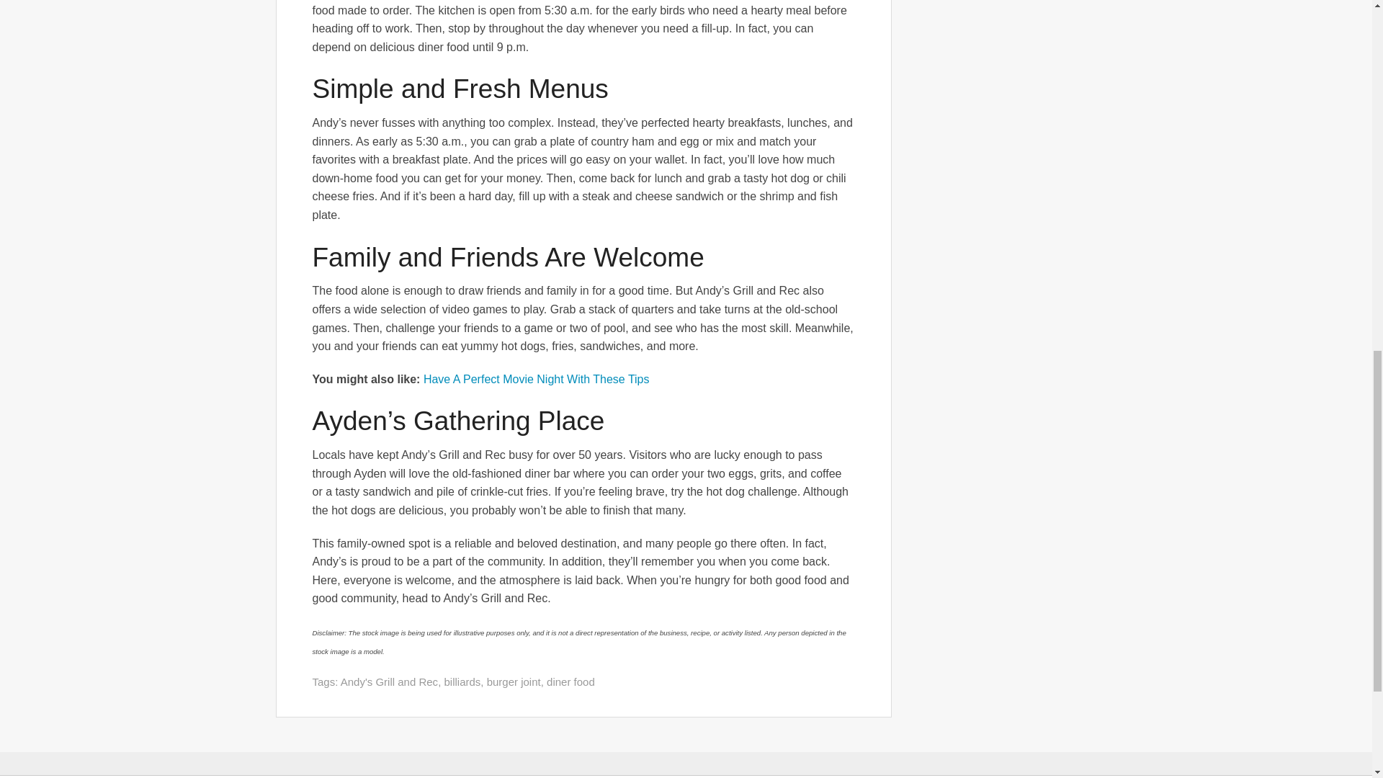 Image resolution: width=1383 pixels, height=778 pixels. Describe the element at coordinates (462, 681) in the screenshot. I see `billiards` at that location.